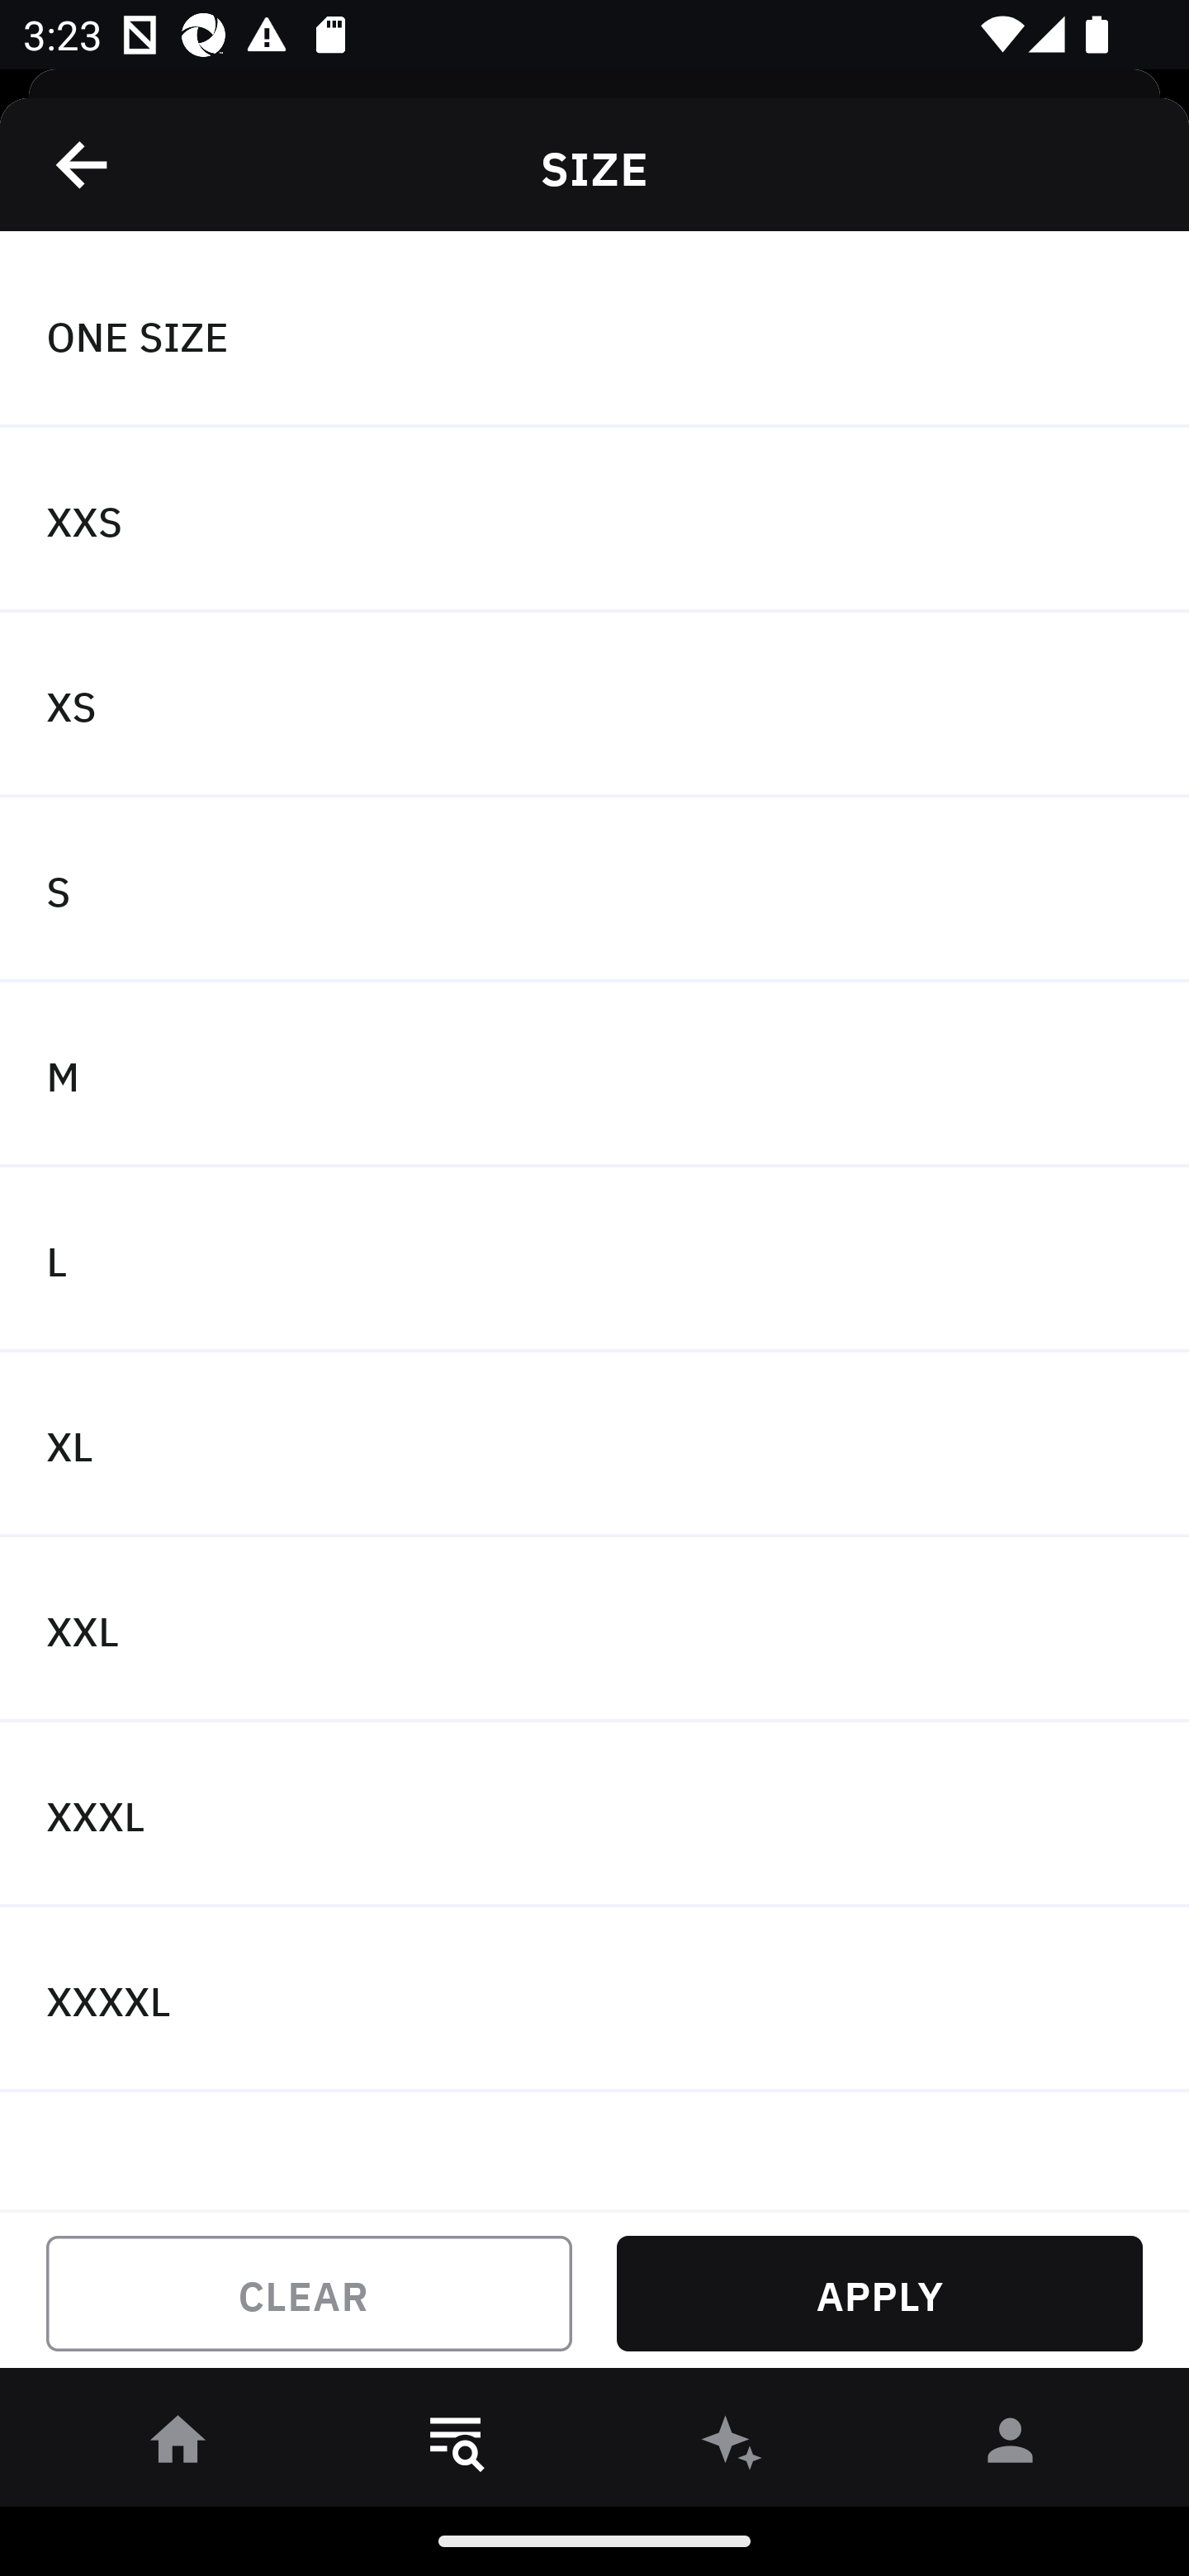 This screenshot has width=1189, height=2576. I want to click on XS, so click(594, 705).